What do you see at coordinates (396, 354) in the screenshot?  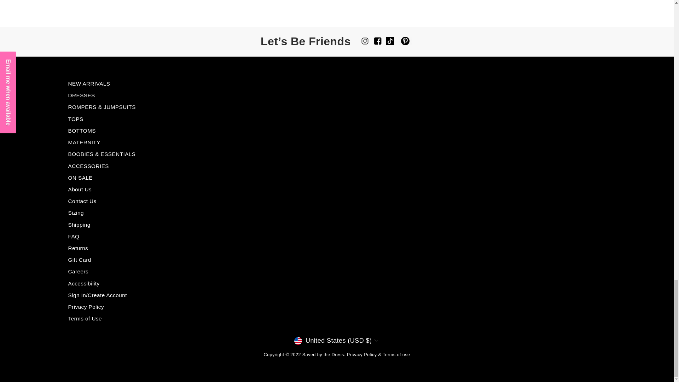 I see `Terms of use` at bounding box center [396, 354].